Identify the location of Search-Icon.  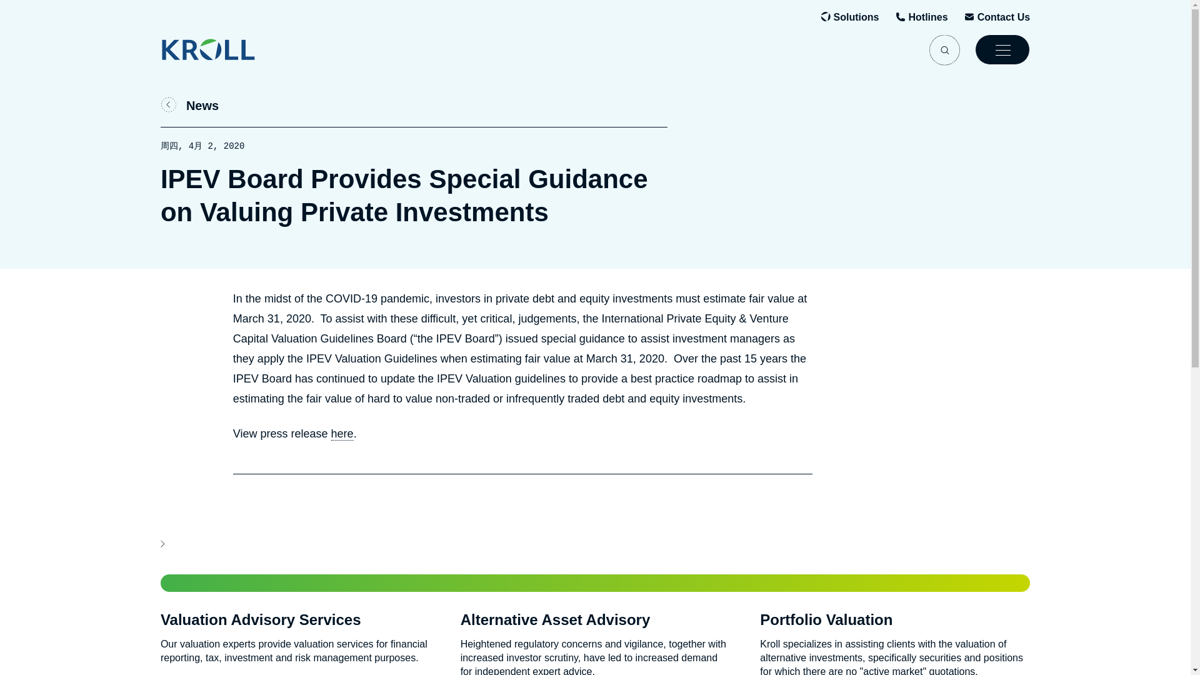
(944, 49).